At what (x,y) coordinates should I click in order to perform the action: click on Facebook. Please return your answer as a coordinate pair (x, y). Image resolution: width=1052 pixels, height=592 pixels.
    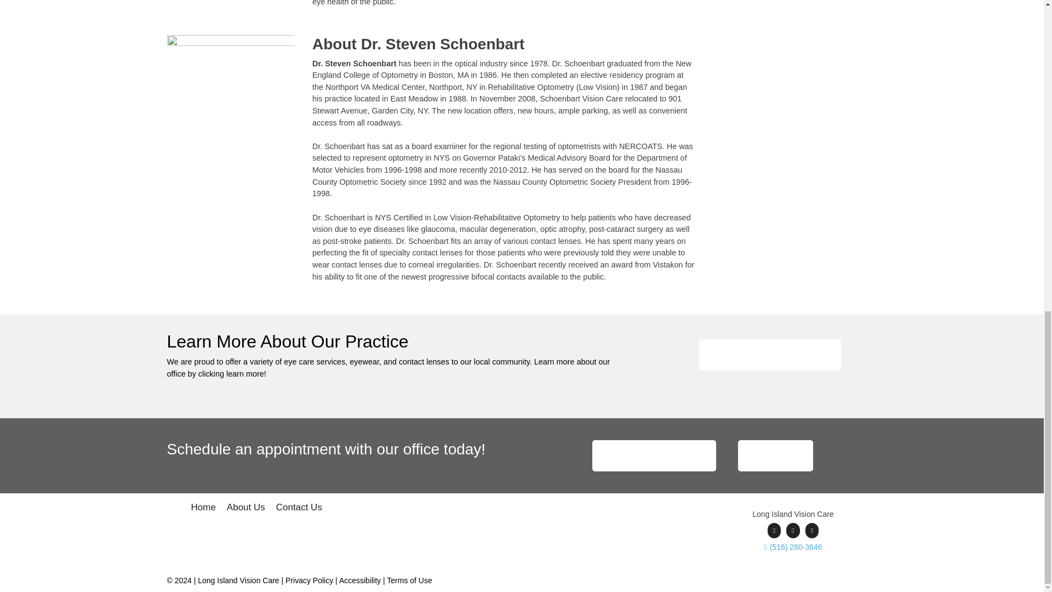
    Looking at the image, I should click on (774, 530).